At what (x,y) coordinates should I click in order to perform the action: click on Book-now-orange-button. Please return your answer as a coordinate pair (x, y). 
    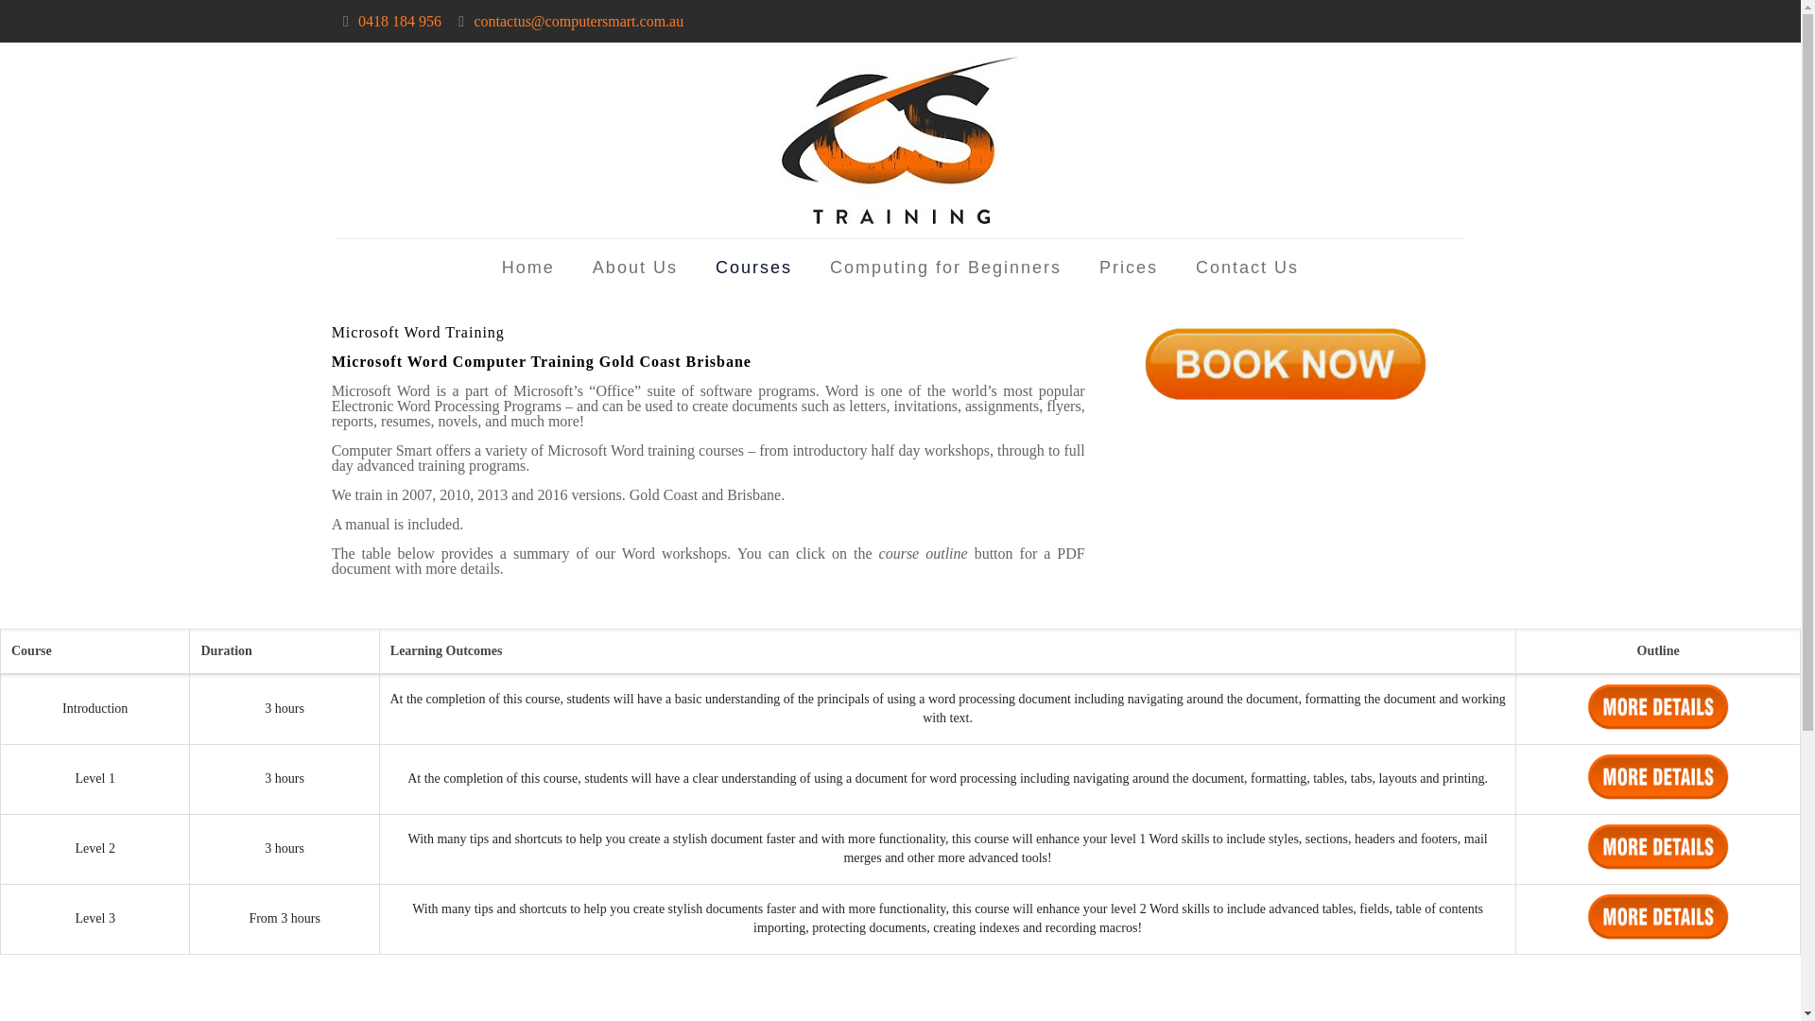
    Looking at the image, I should click on (1285, 364).